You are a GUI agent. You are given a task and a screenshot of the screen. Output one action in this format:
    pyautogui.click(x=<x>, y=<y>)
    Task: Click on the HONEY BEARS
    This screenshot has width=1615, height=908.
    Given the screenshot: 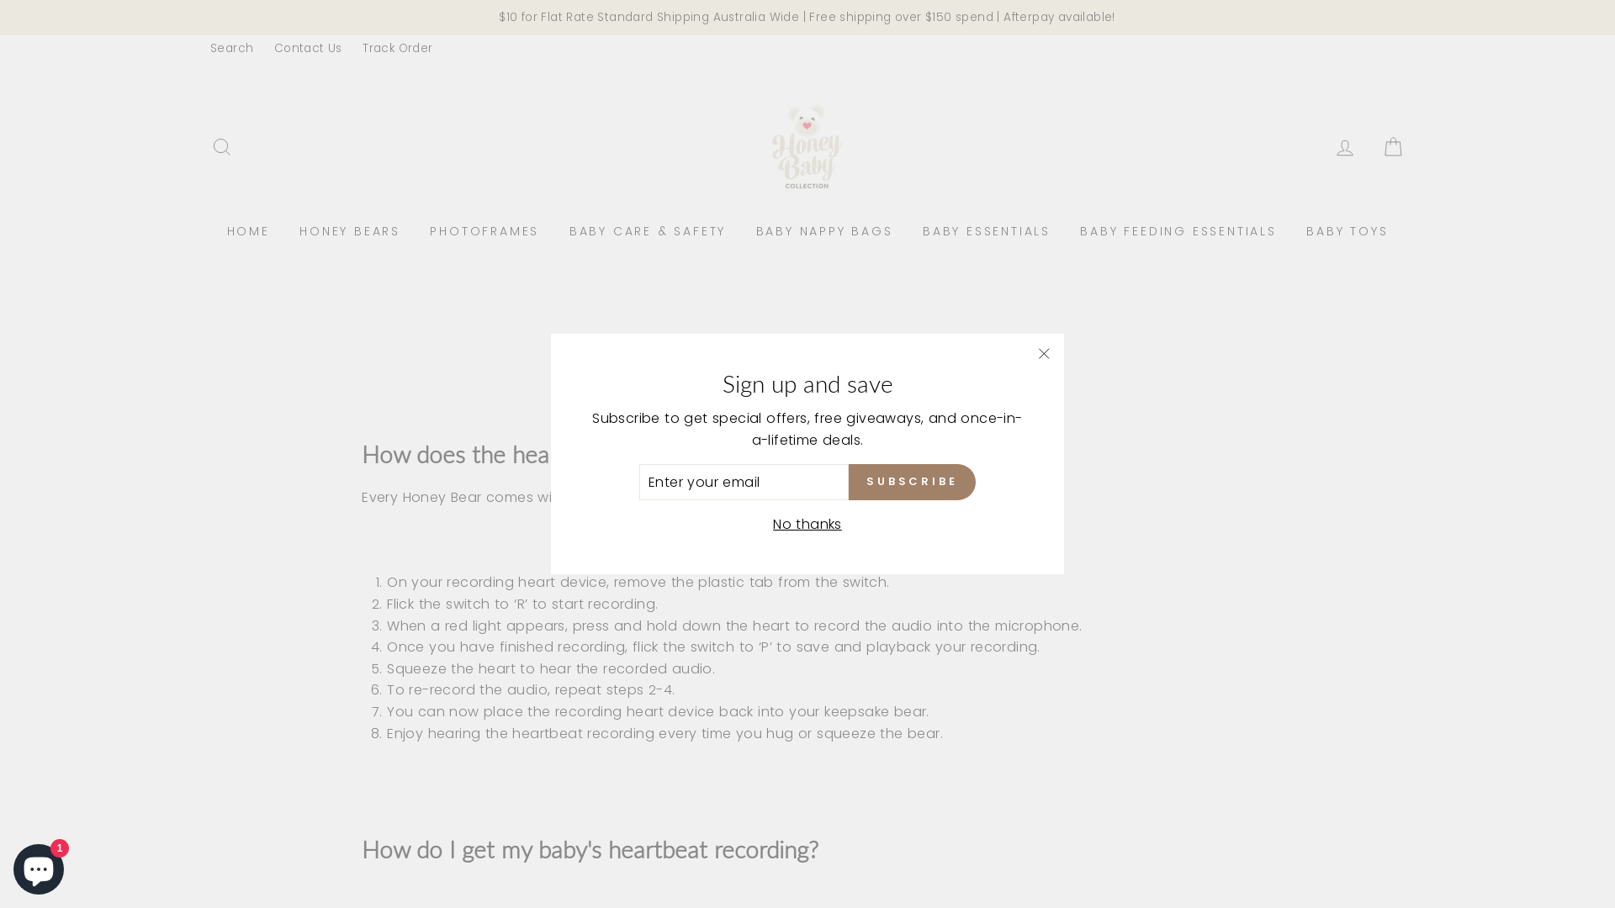 What is the action you would take?
    pyautogui.click(x=350, y=230)
    